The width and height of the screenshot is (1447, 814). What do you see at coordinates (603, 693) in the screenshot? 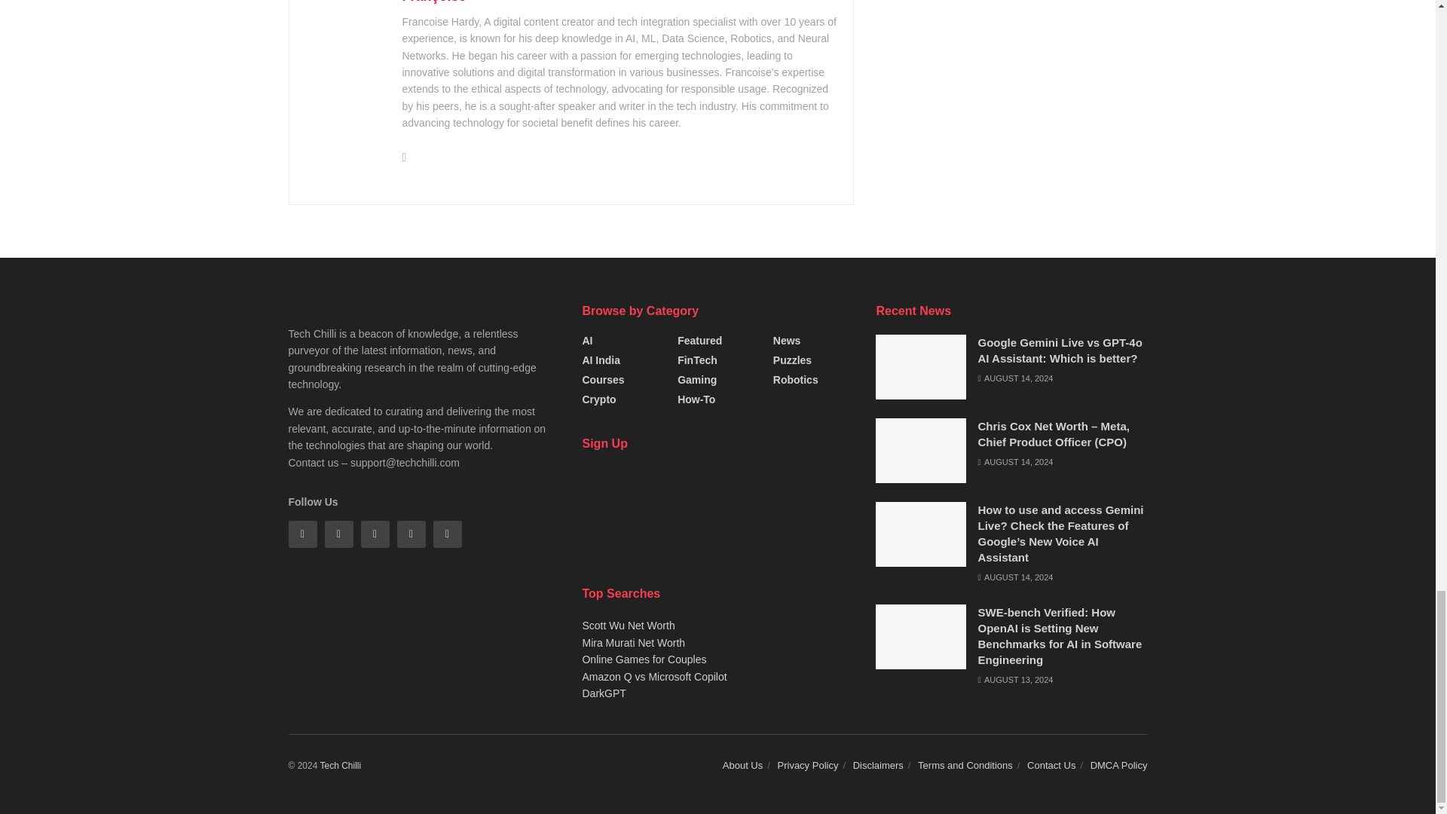
I see `DarkGPT` at bounding box center [603, 693].